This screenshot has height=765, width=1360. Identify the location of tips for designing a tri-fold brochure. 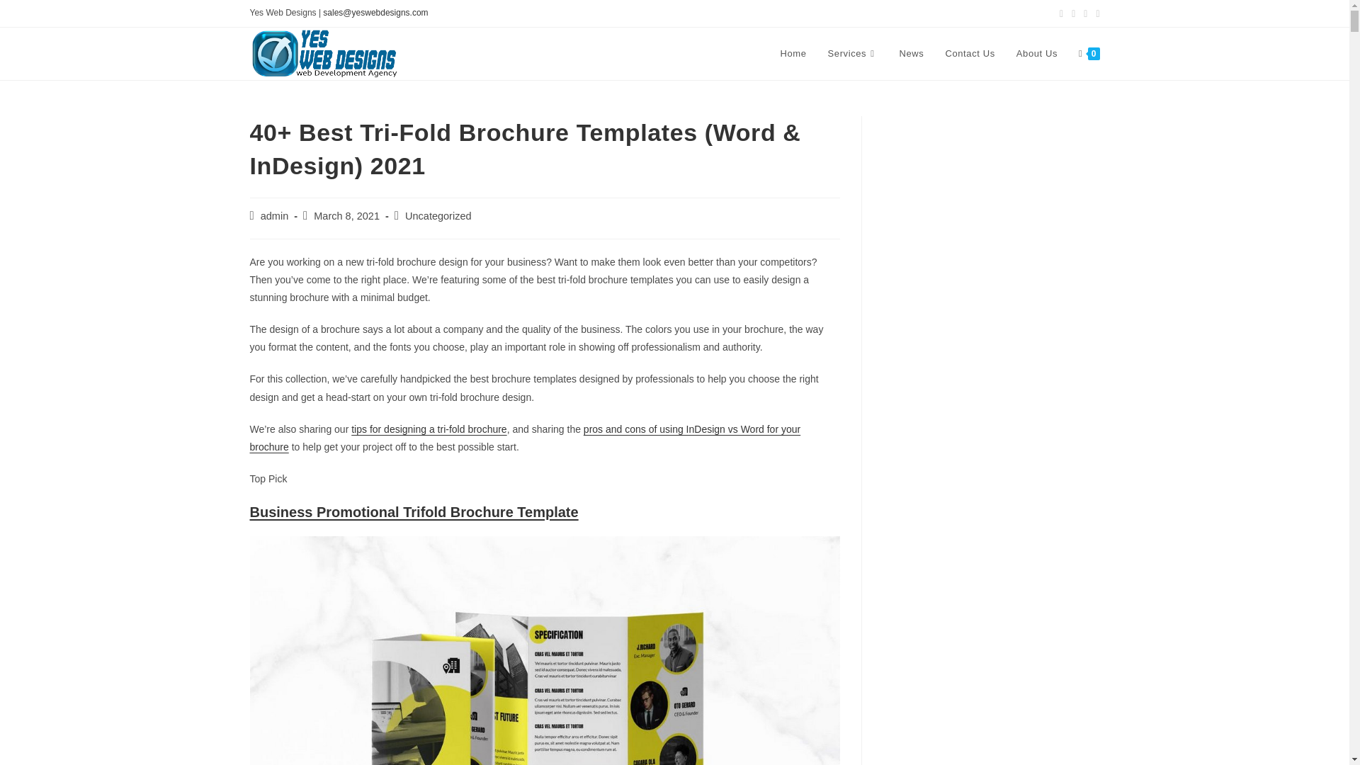
(428, 429).